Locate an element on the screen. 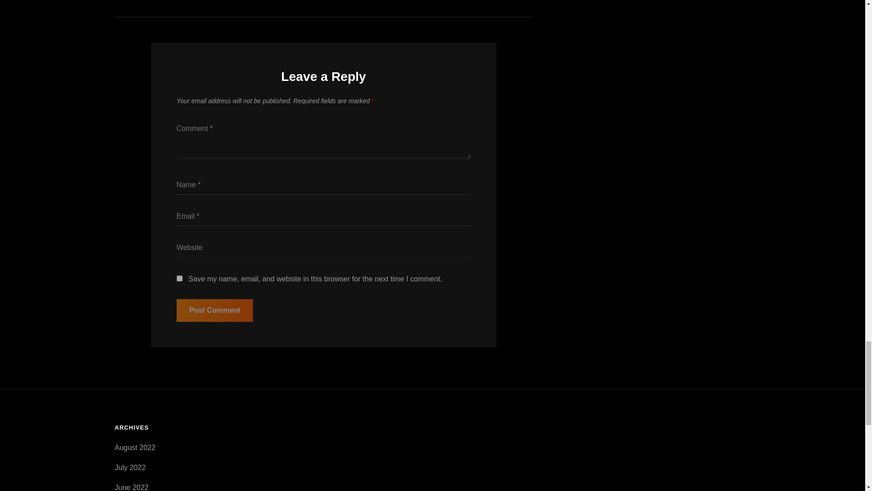 This screenshot has width=872, height=491. June 2022 is located at coordinates (131, 487).